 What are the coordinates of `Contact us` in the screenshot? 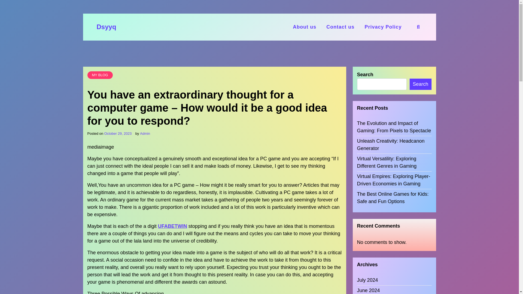 It's located at (340, 27).